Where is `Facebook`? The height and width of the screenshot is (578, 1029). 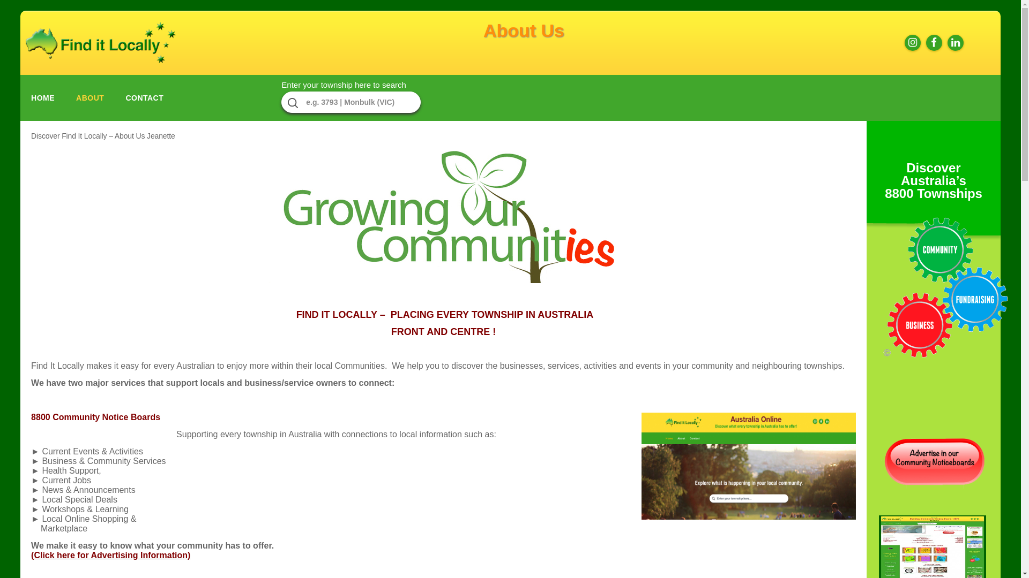 Facebook is located at coordinates (934, 43).